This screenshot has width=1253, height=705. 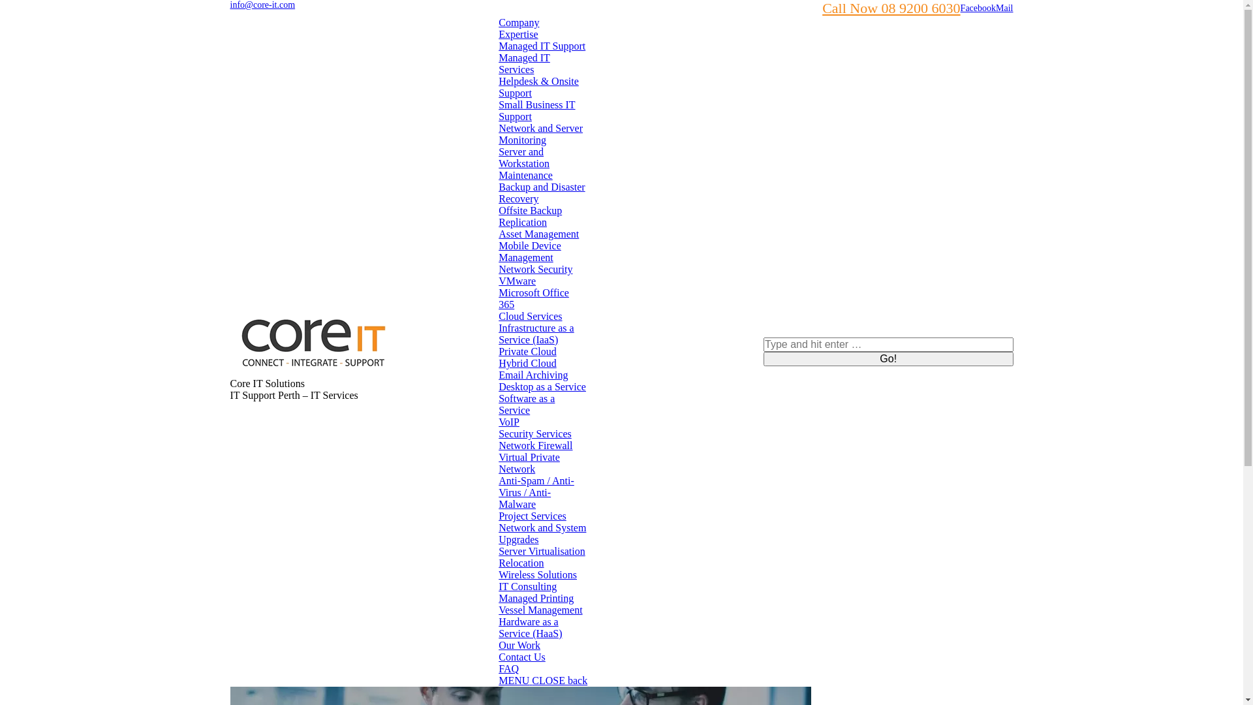 What do you see at coordinates (536, 492) in the screenshot?
I see `Anti-Spam / Anti-Virus / Anti-Malware` at bounding box center [536, 492].